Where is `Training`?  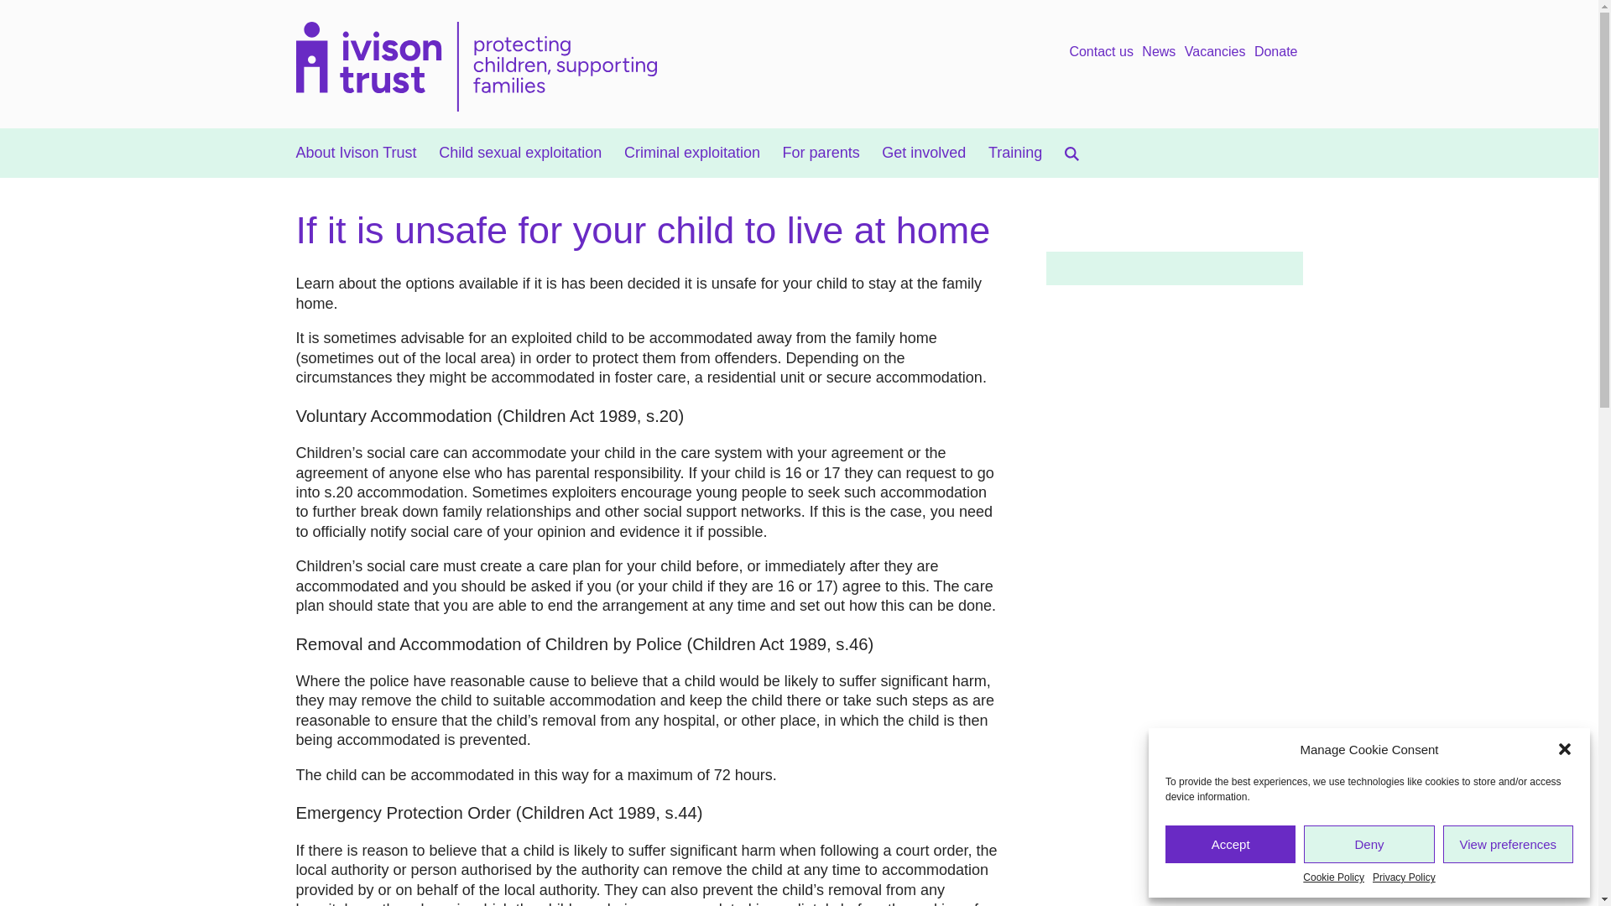 Training is located at coordinates (1015, 153).